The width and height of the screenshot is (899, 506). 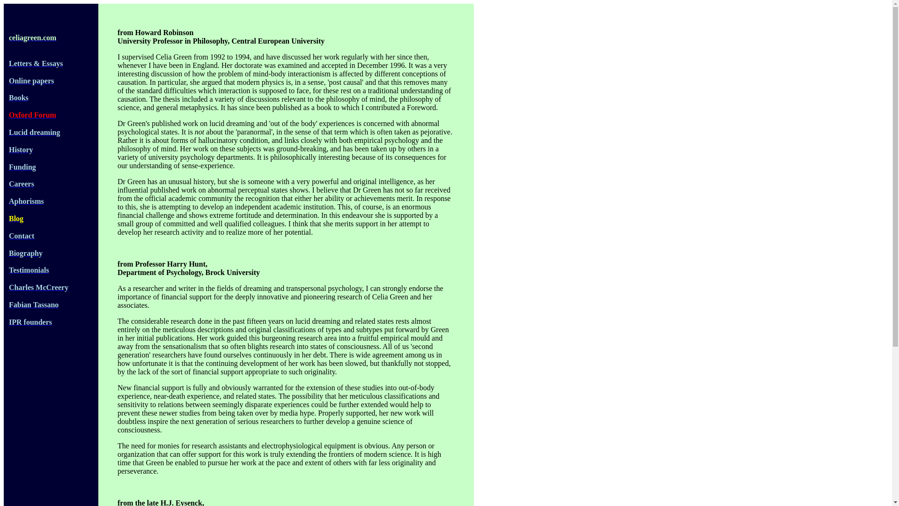 I want to click on Biography, so click(x=23, y=253).